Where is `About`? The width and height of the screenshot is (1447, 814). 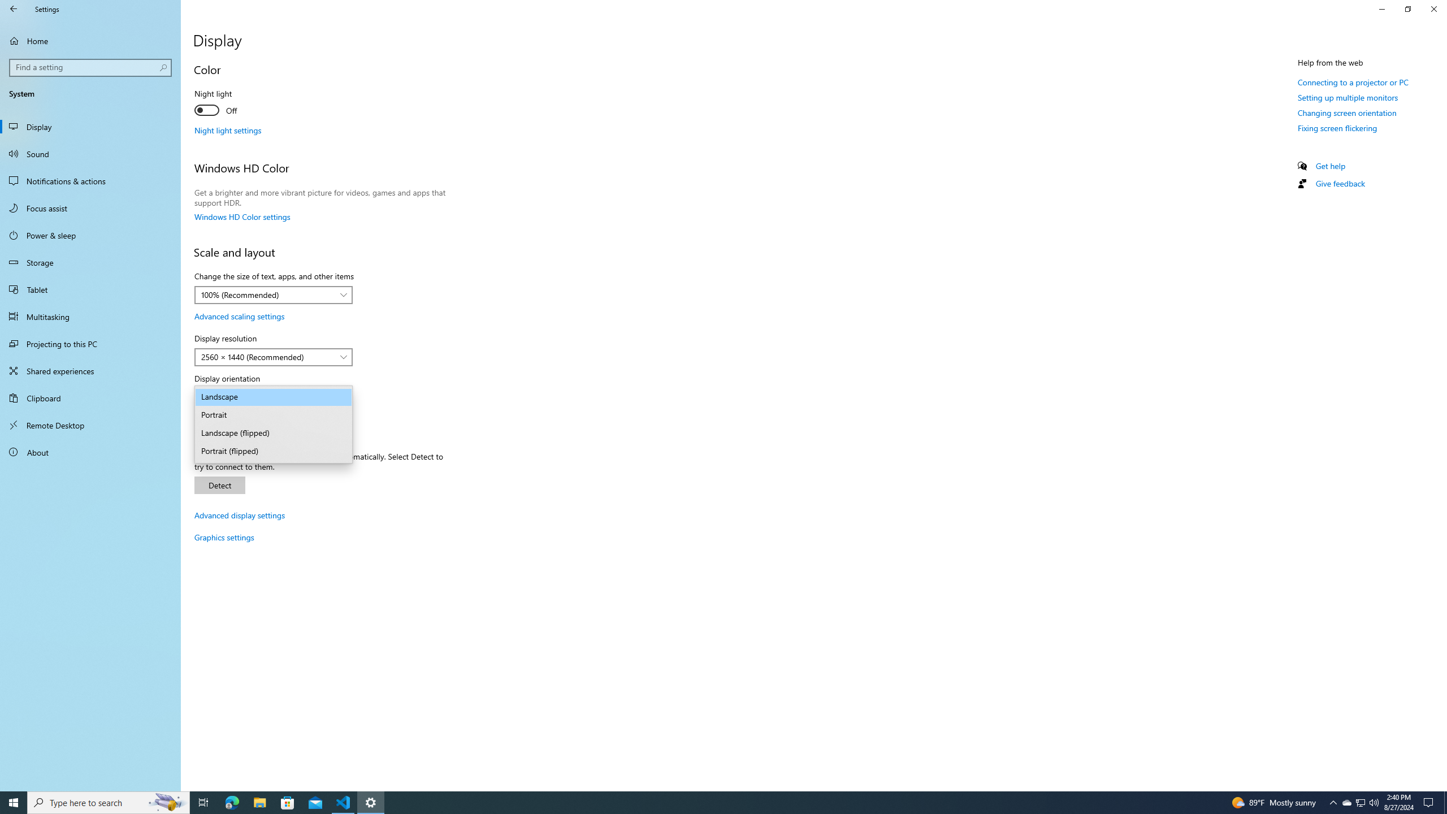
About is located at coordinates (90, 452).